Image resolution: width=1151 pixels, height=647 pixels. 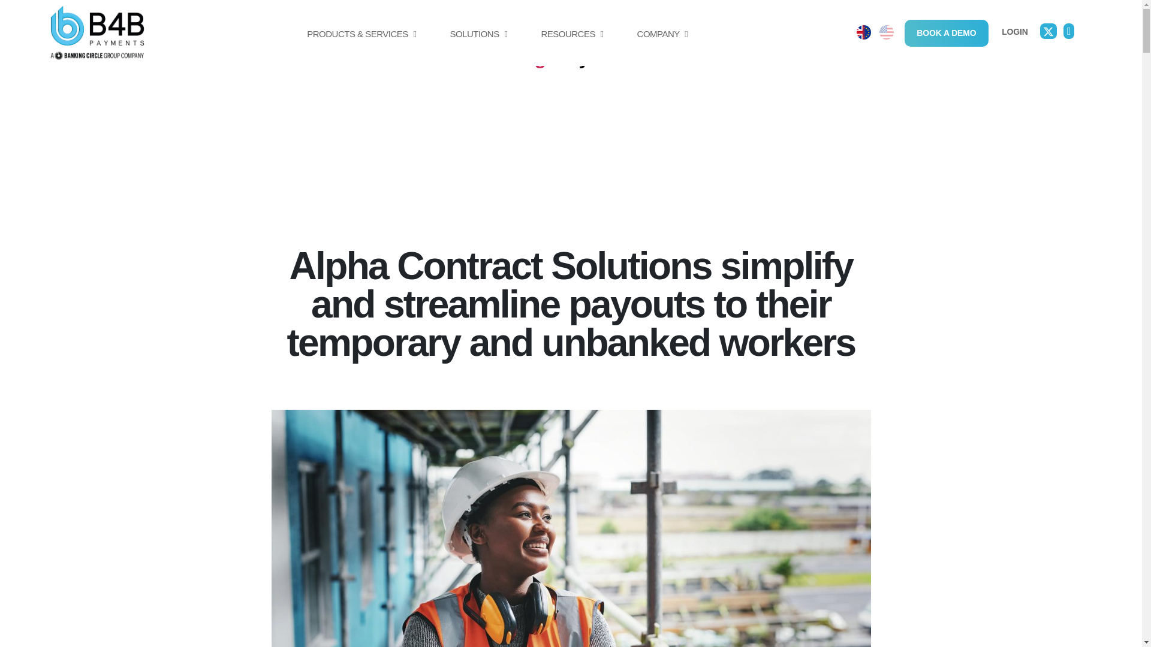 I want to click on COMPANY, so click(x=662, y=47).